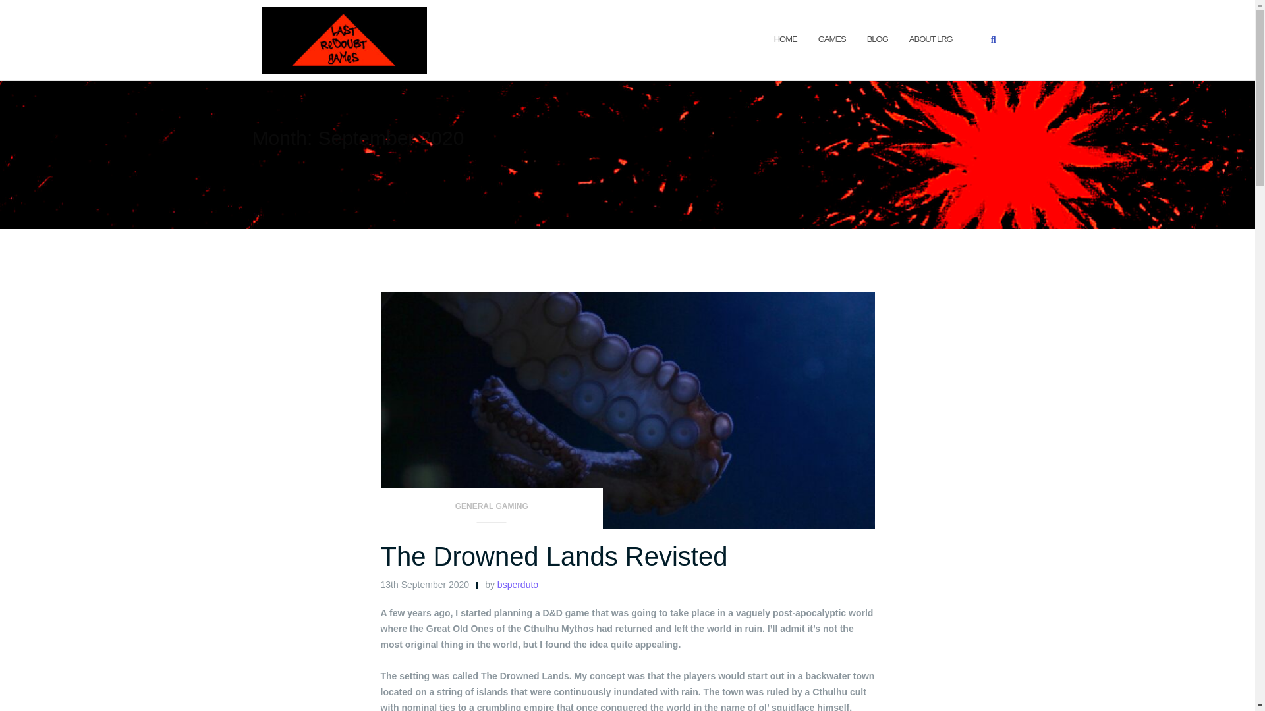 This screenshot has height=711, width=1265. I want to click on About LRG, so click(930, 39).